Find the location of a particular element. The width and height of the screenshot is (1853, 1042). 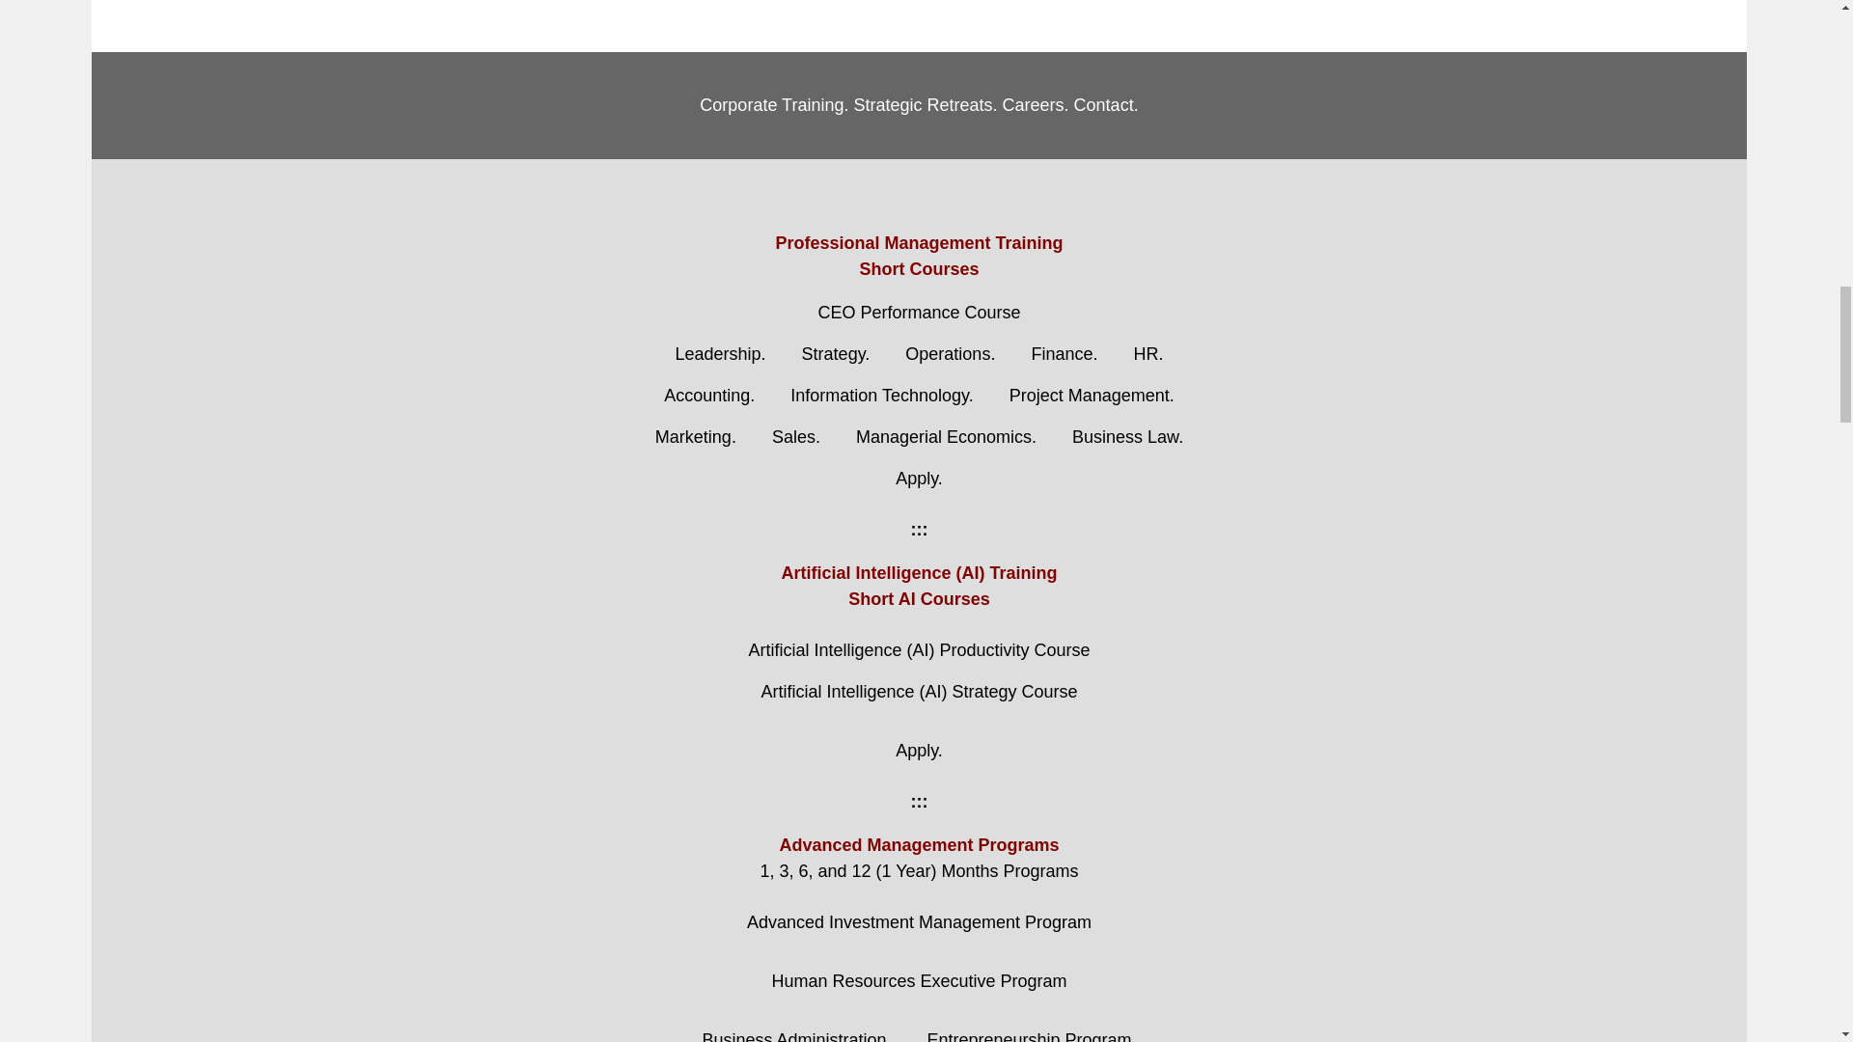

Strategic Retreats. is located at coordinates (925, 104).